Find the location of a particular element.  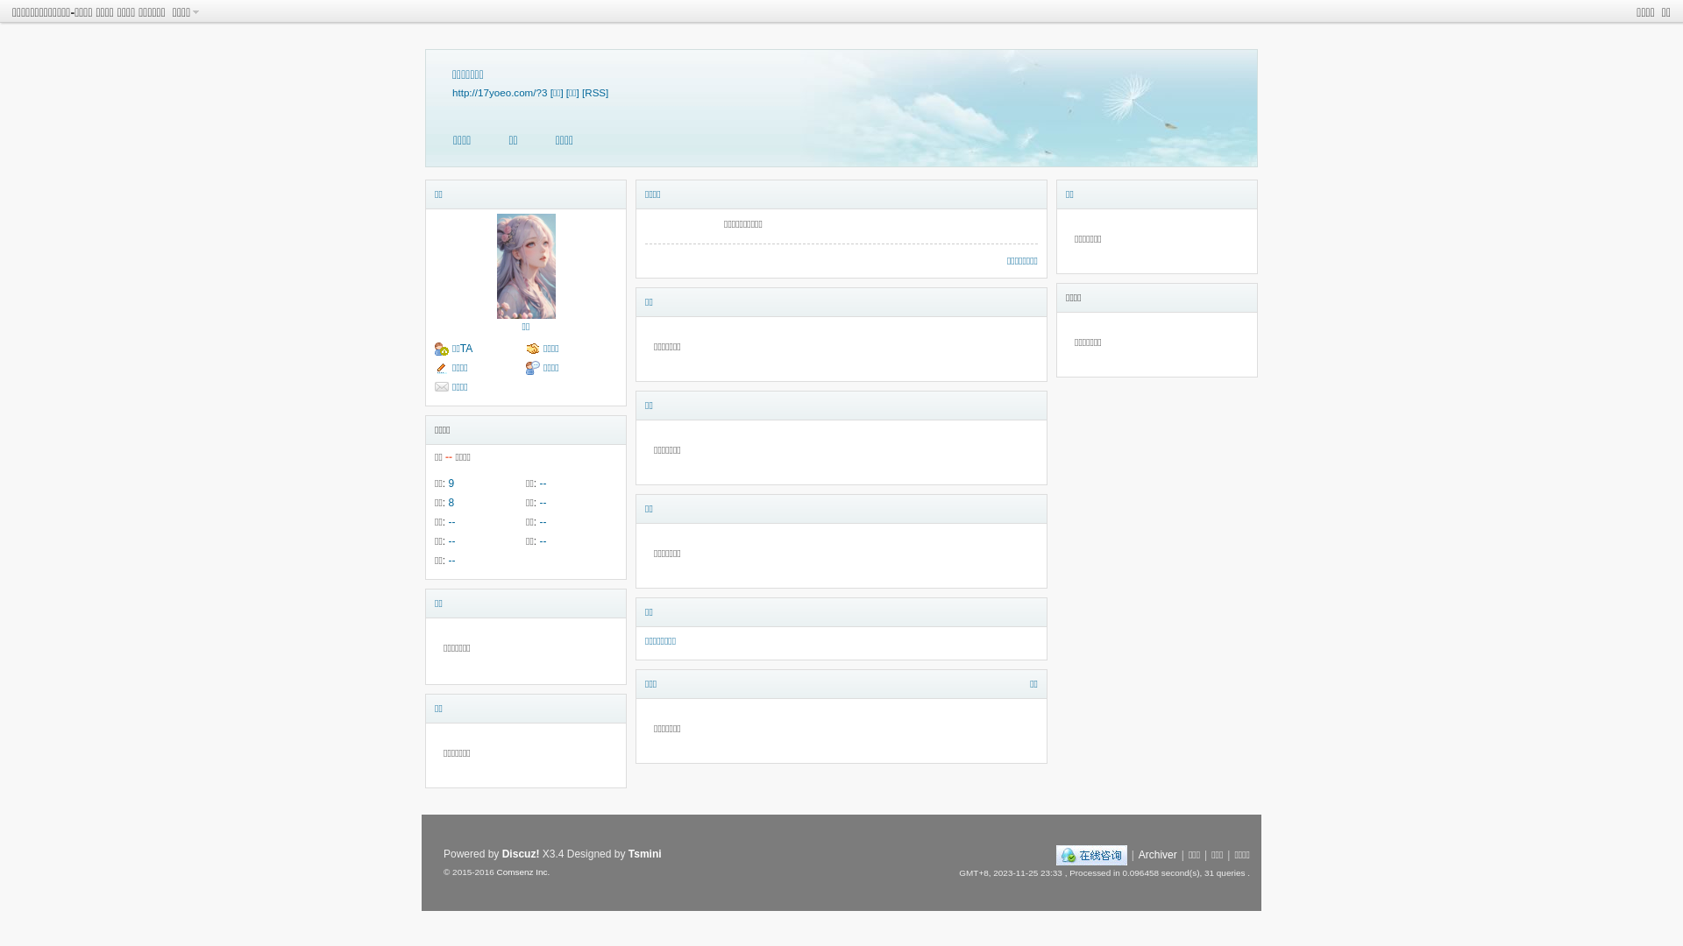

QQ is located at coordinates (1092, 855).